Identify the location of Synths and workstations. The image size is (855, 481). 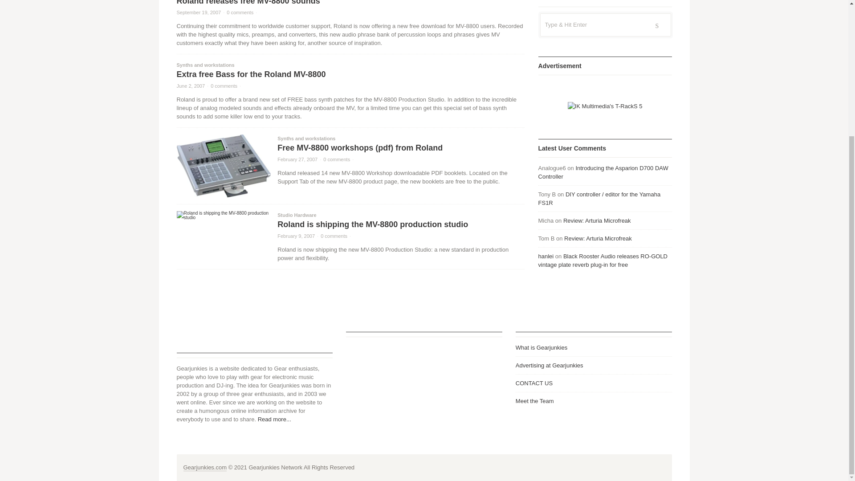
(205, 65).